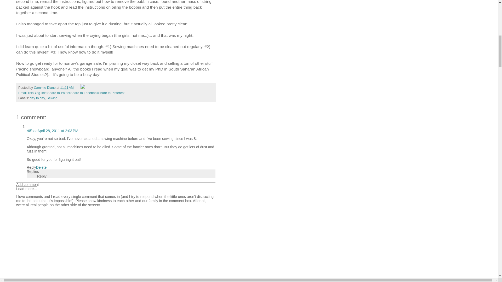 This screenshot has width=502, height=282. I want to click on BlogThis!, so click(41, 93).